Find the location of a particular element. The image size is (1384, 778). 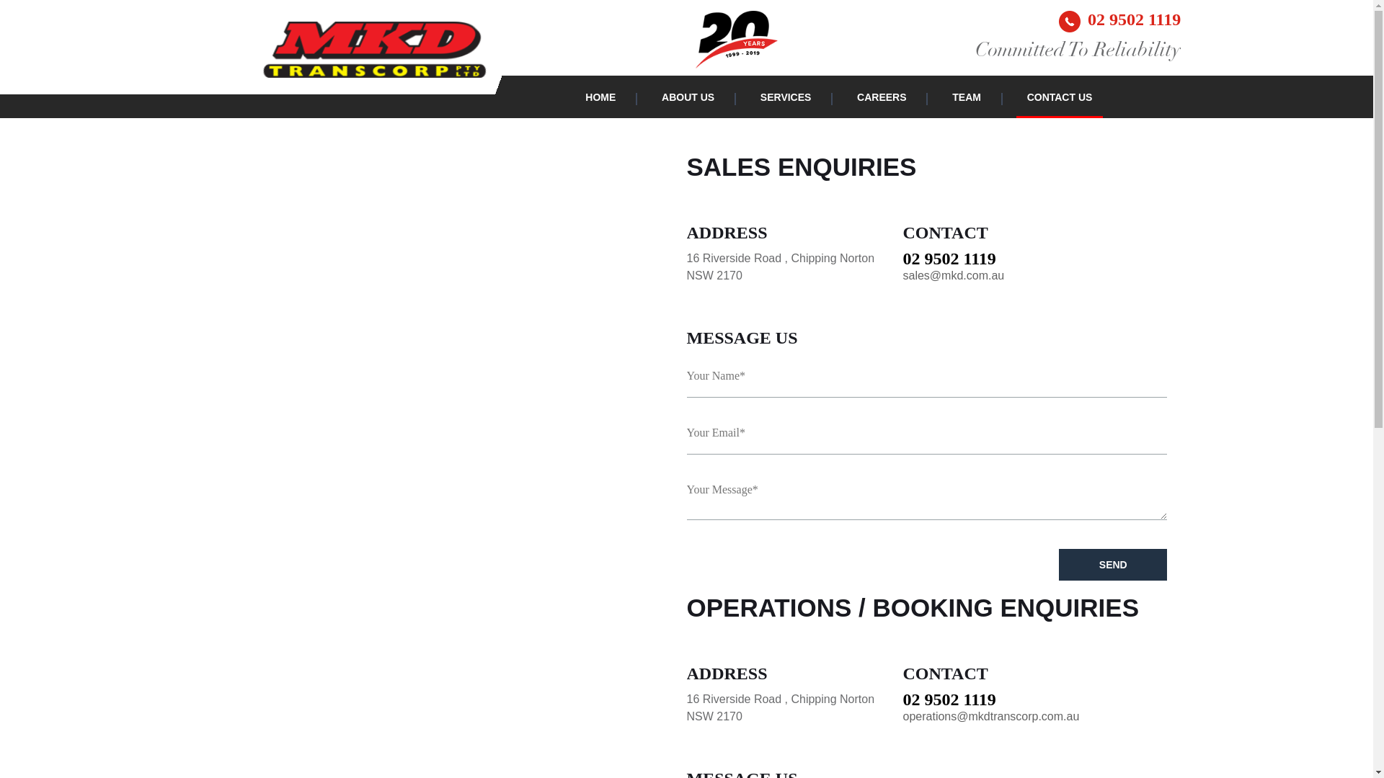

TEAM is located at coordinates (967, 97).